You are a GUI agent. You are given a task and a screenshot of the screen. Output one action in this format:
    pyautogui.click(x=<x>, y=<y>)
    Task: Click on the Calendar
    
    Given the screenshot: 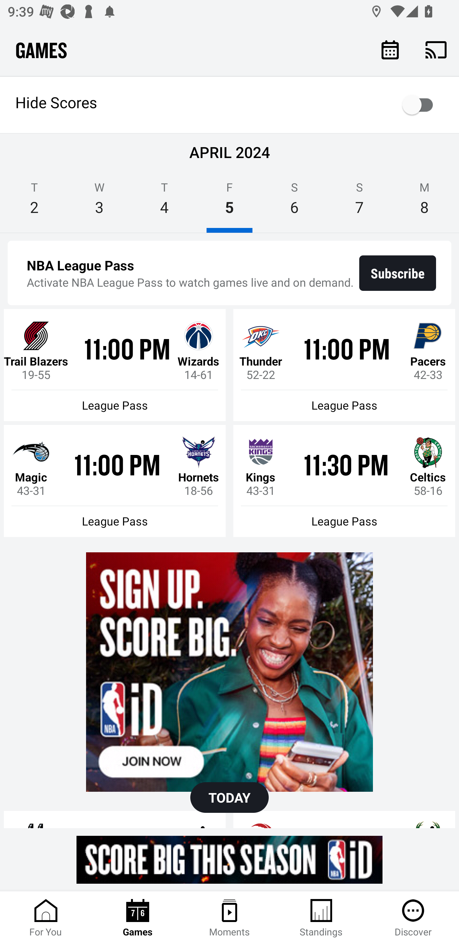 What is the action you would take?
    pyautogui.click(x=390, y=49)
    